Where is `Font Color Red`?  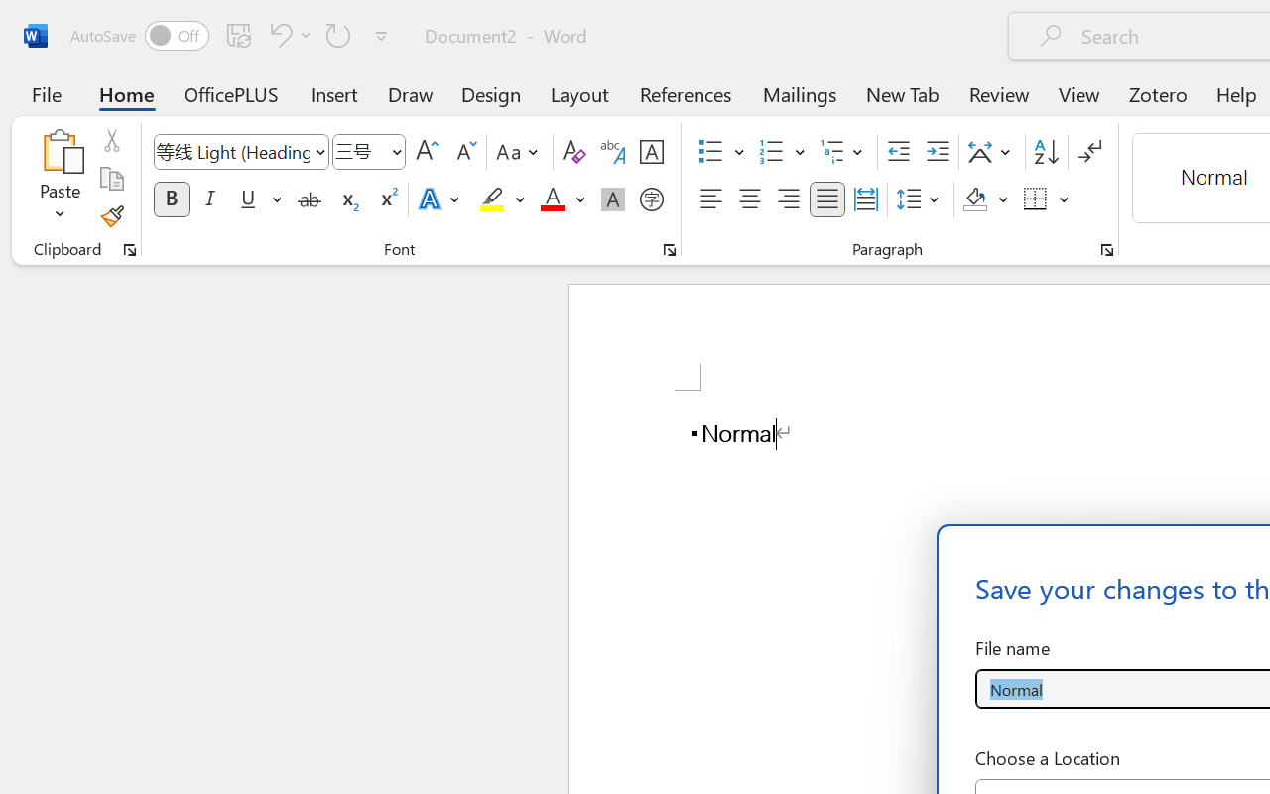 Font Color Red is located at coordinates (552, 199).